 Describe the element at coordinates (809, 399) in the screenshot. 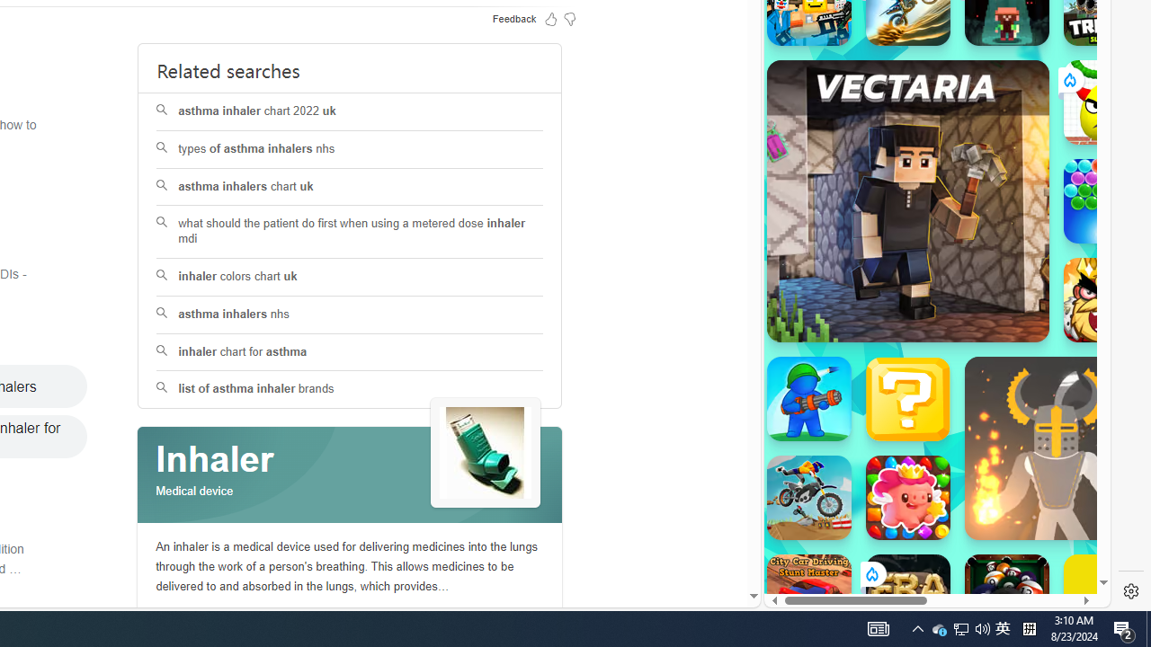

I see `War Master War Master` at that location.